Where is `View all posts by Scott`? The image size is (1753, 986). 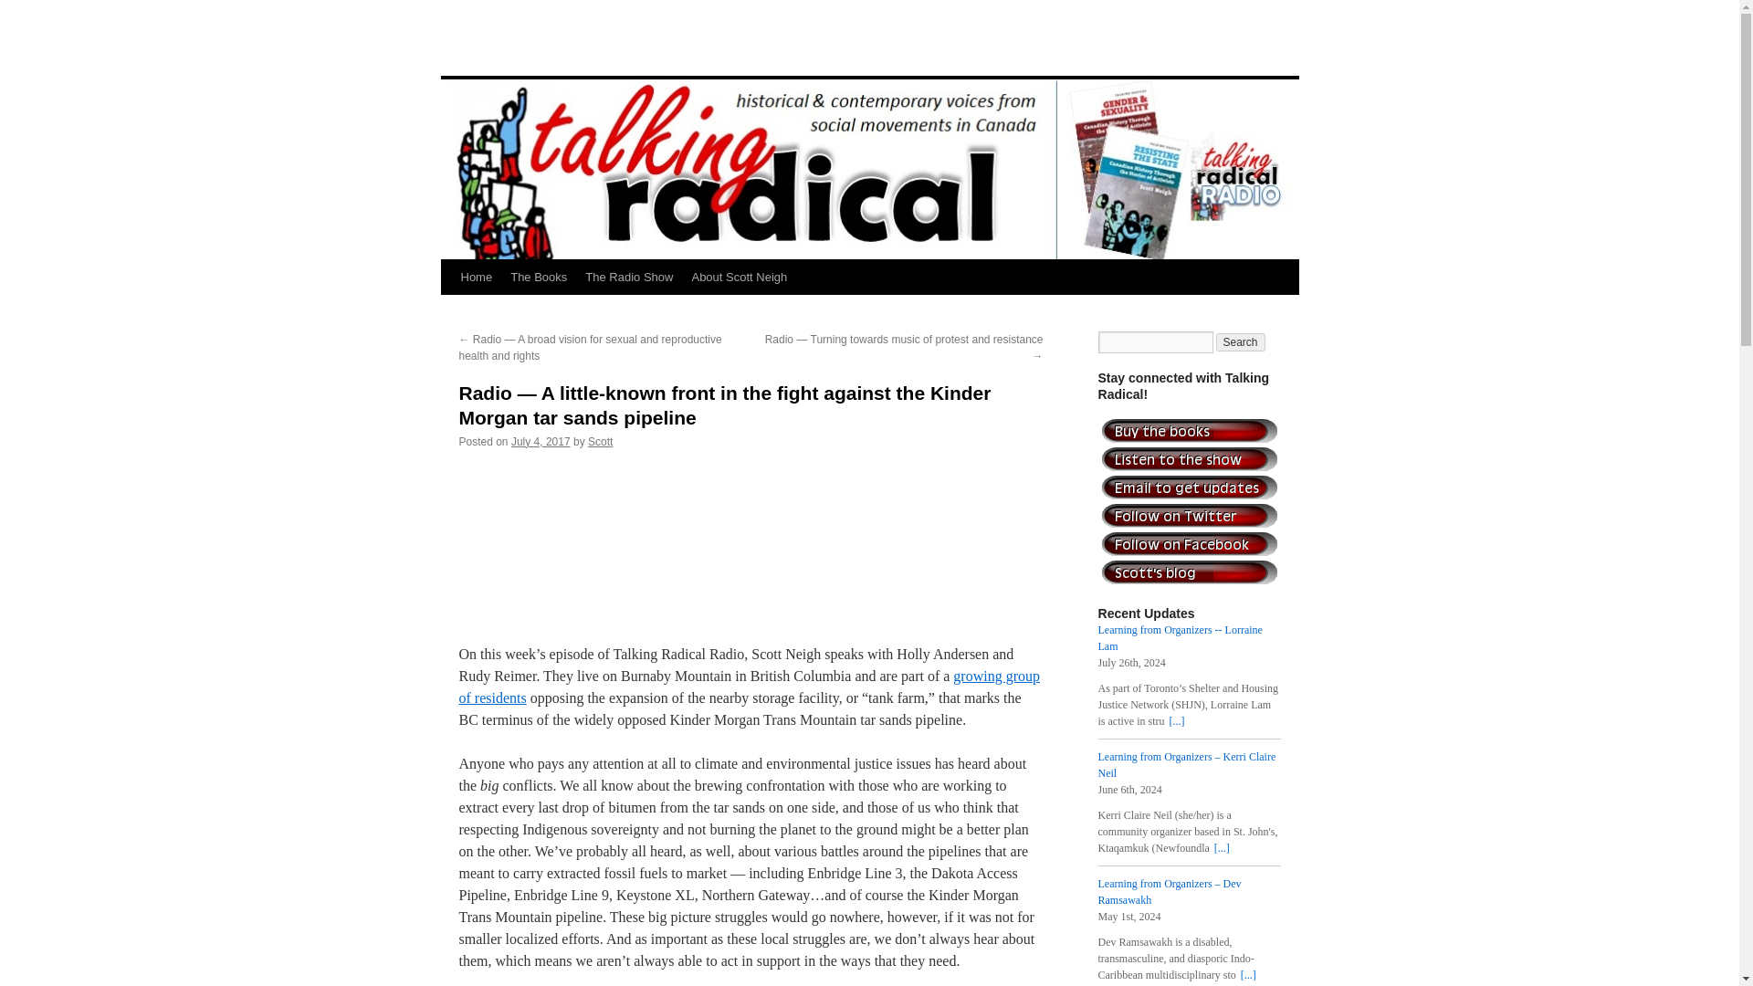 View all posts by Scott is located at coordinates (599, 442).